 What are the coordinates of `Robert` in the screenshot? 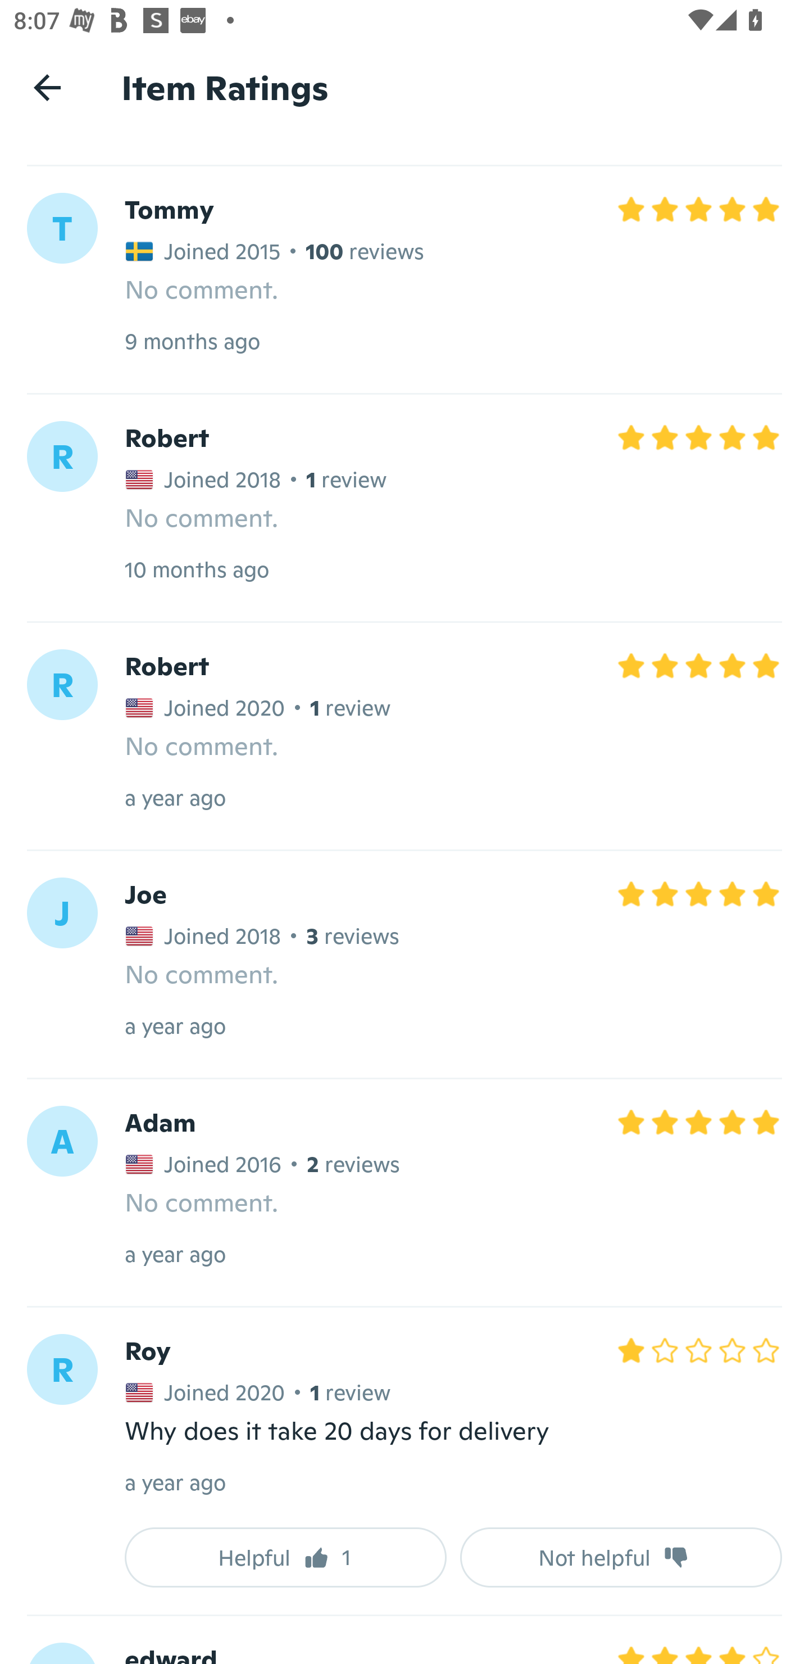 It's located at (166, 437).